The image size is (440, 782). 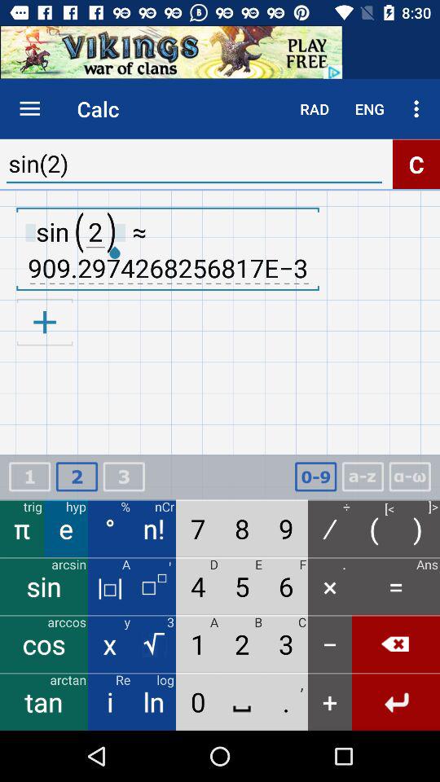 What do you see at coordinates (410, 477) in the screenshot?
I see `select symbols` at bounding box center [410, 477].